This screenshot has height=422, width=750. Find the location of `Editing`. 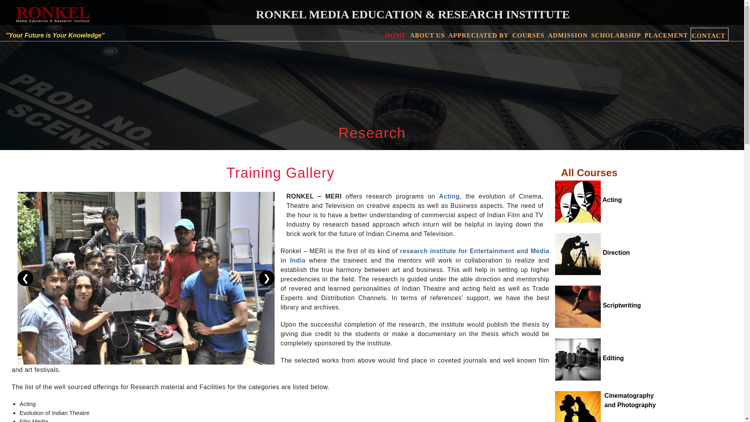

Editing is located at coordinates (646, 400).